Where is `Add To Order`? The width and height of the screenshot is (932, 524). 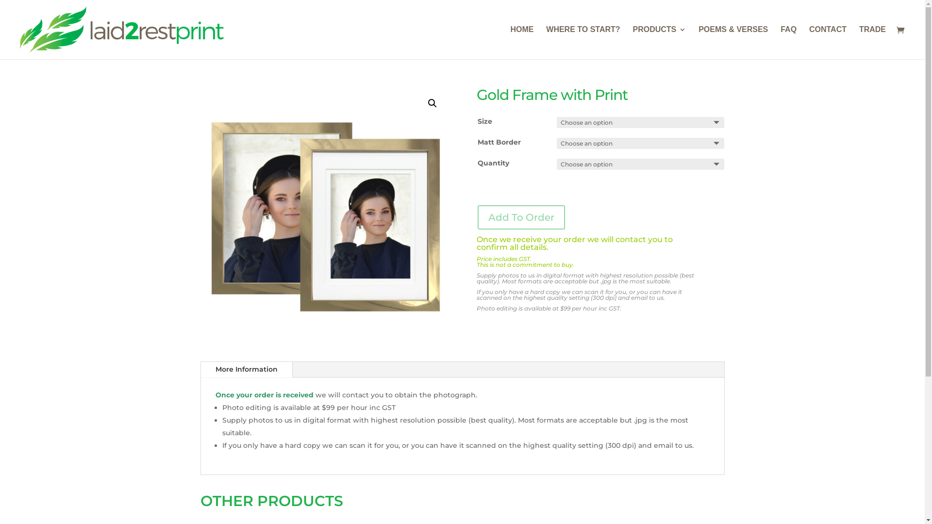
Add To Order is located at coordinates (521, 217).